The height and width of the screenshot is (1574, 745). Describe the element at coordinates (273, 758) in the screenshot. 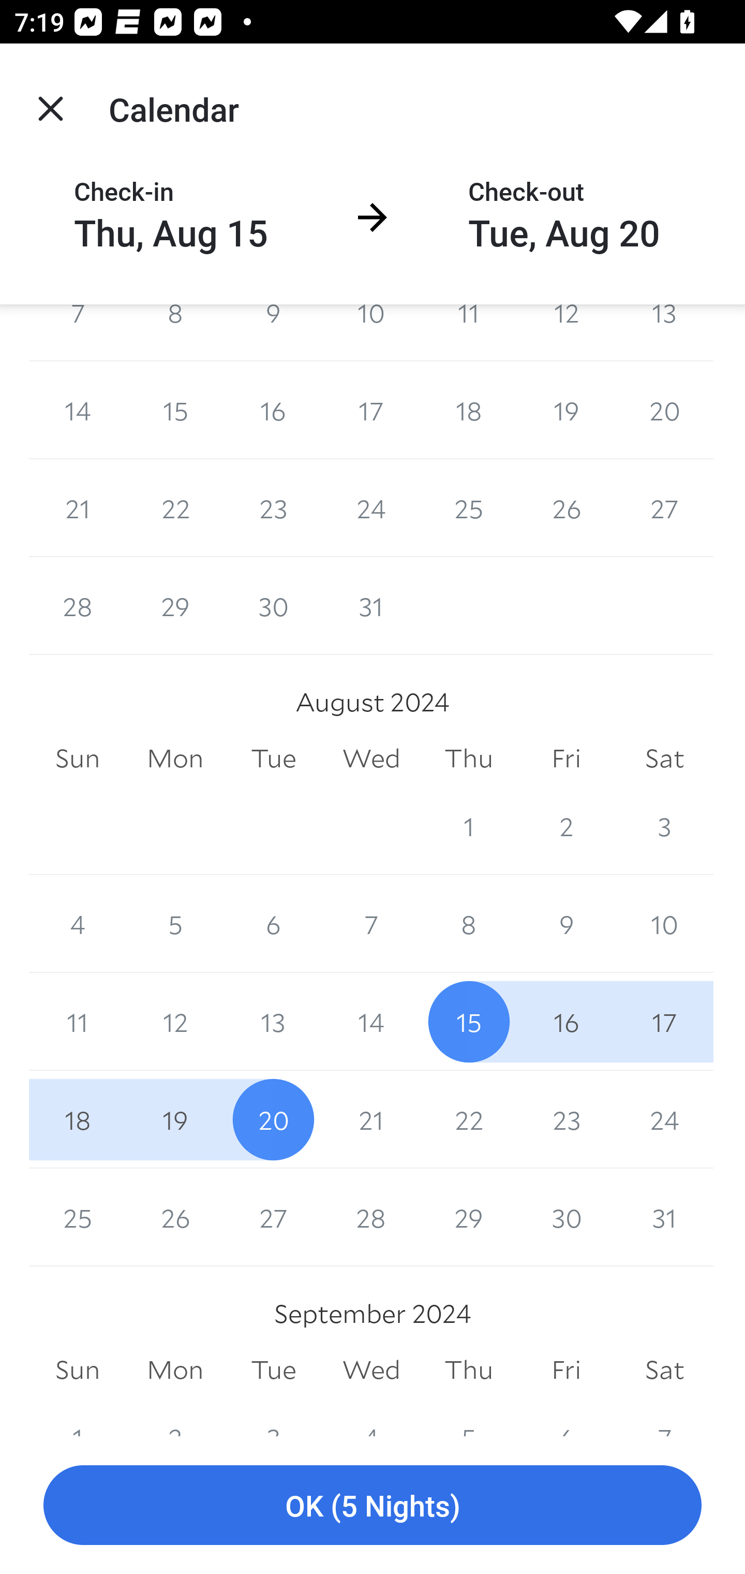

I see `Tue` at that location.